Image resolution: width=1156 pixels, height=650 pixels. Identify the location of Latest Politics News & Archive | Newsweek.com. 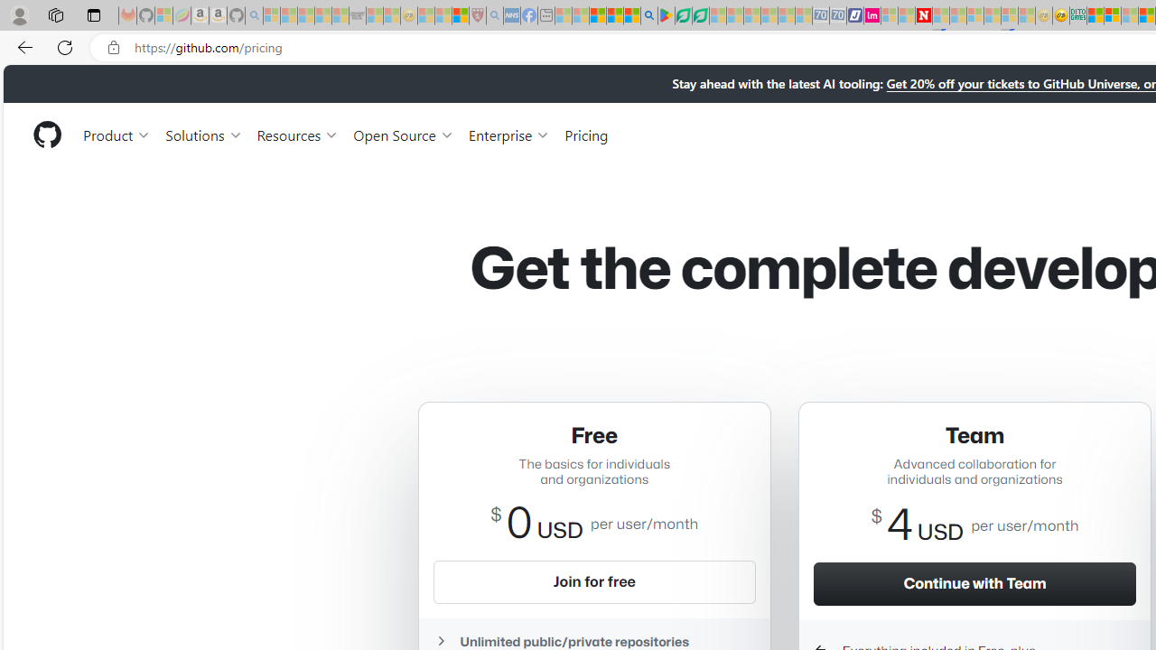
(923, 16).